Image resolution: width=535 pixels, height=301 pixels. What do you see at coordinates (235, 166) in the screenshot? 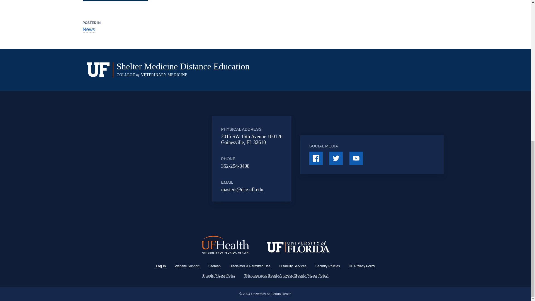
I see `352-294-0498` at bounding box center [235, 166].